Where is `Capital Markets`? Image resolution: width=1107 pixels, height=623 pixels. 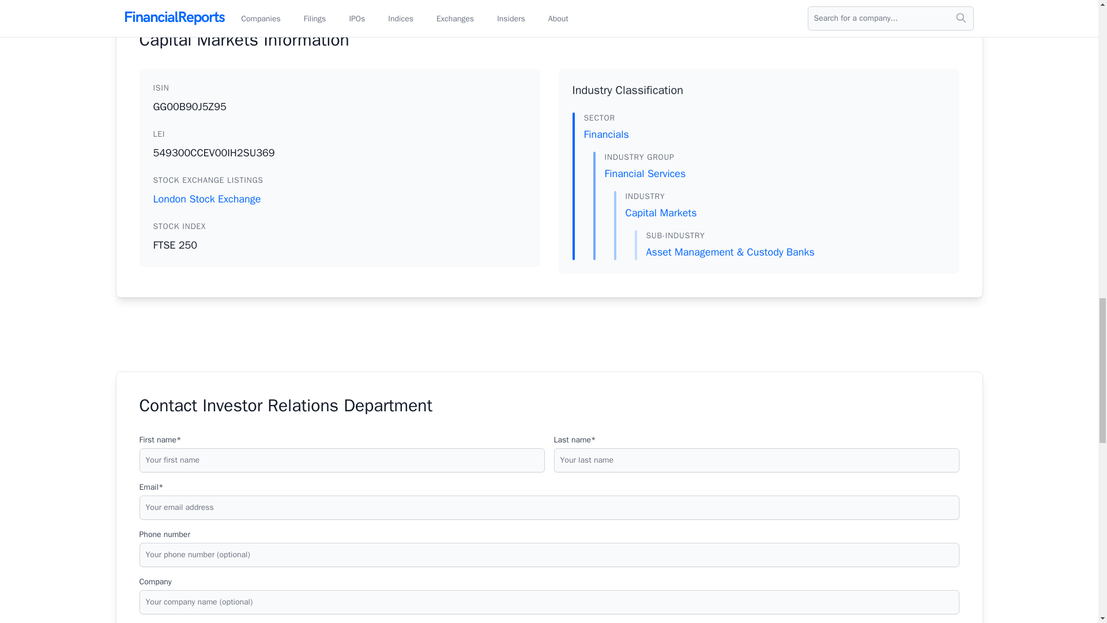
Capital Markets is located at coordinates (661, 212).